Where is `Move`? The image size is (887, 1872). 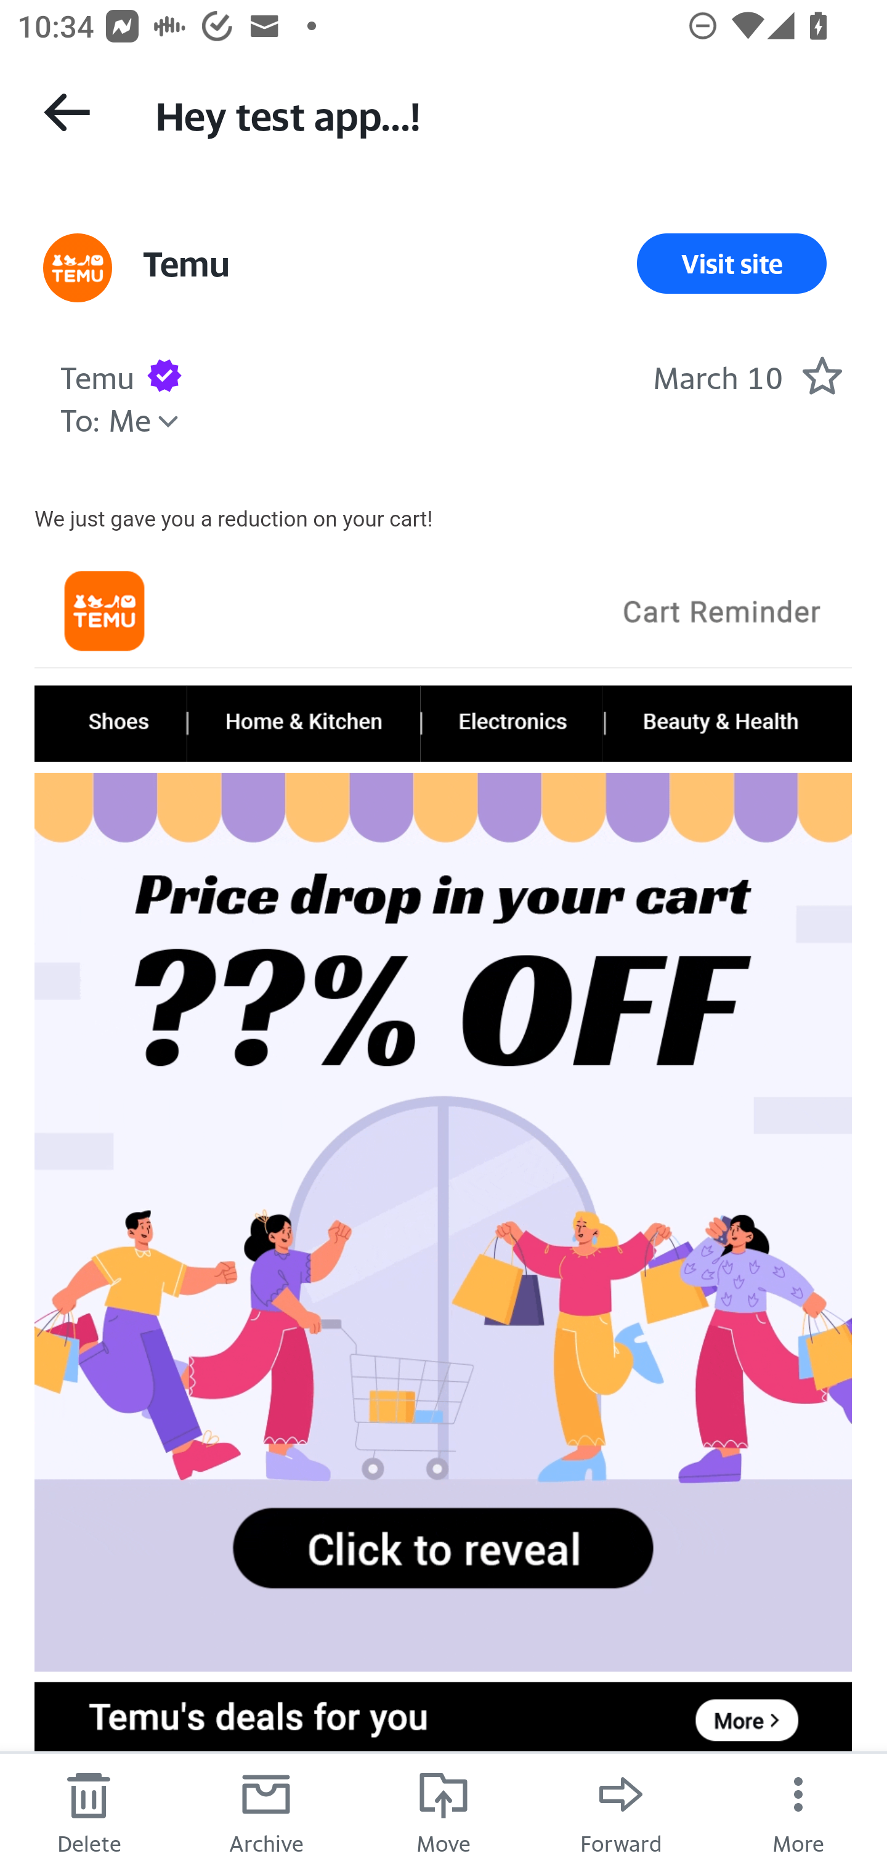
Move is located at coordinates (443, 1812).